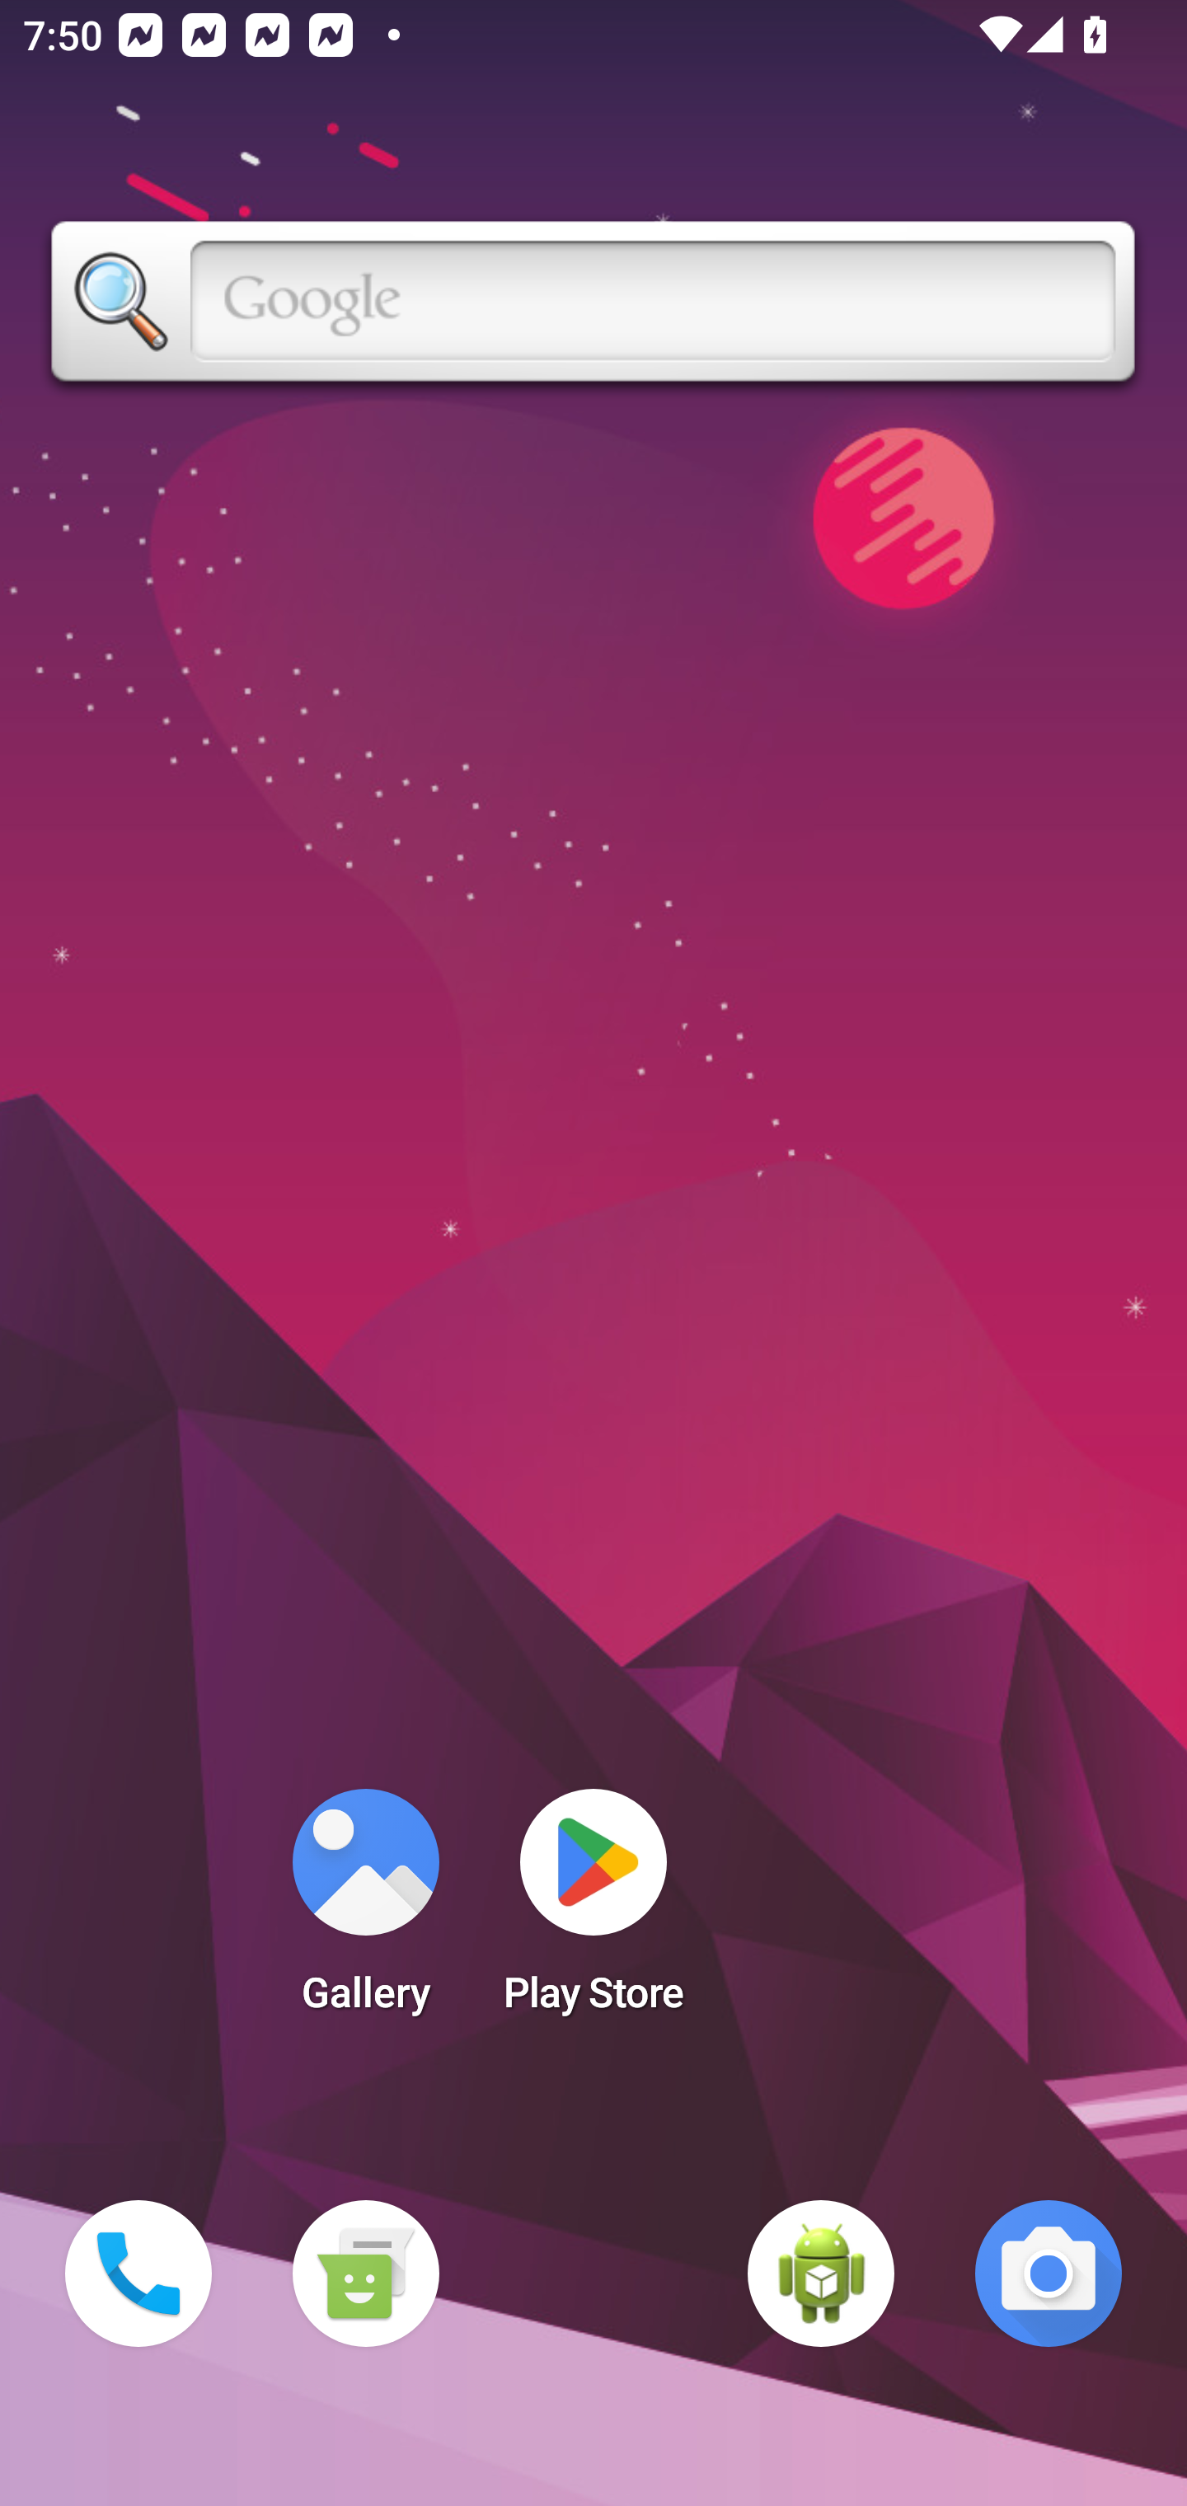 This screenshot has height=2506, width=1187. What do you see at coordinates (1049, 2274) in the screenshot?
I see `Camera` at bounding box center [1049, 2274].